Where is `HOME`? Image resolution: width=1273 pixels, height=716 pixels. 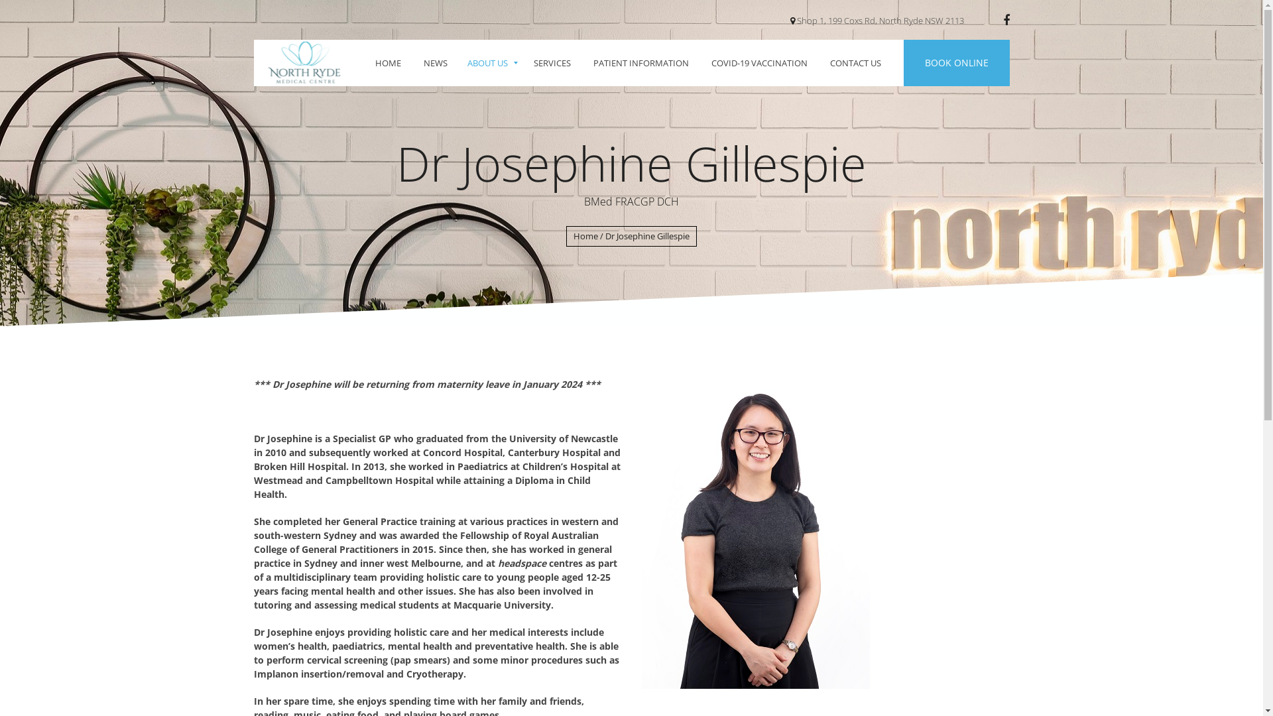
HOME is located at coordinates (387, 63).